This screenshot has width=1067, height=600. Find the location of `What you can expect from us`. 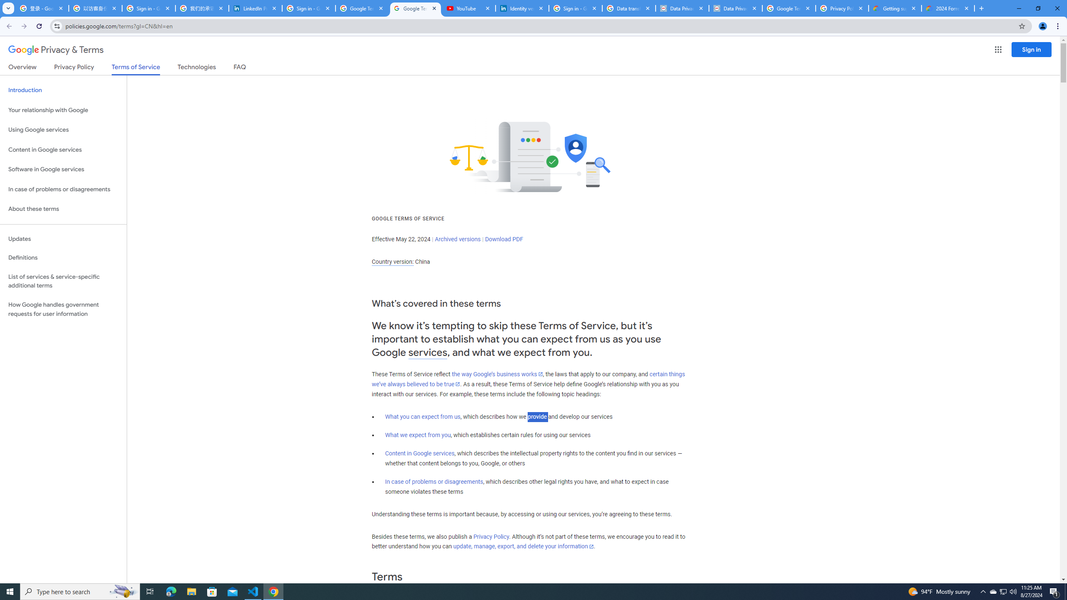

What you can expect from us is located at coordinates (423, 417).